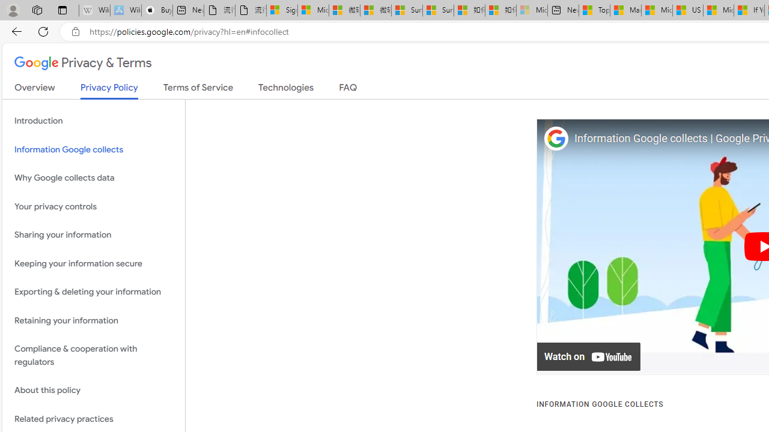 The image size is (769, 432). What do you see at coordinates (532, 11) in the screenshot?
I see `Microsoft account | Account Checkup - Sleeping` at bounding box center [532, 11].